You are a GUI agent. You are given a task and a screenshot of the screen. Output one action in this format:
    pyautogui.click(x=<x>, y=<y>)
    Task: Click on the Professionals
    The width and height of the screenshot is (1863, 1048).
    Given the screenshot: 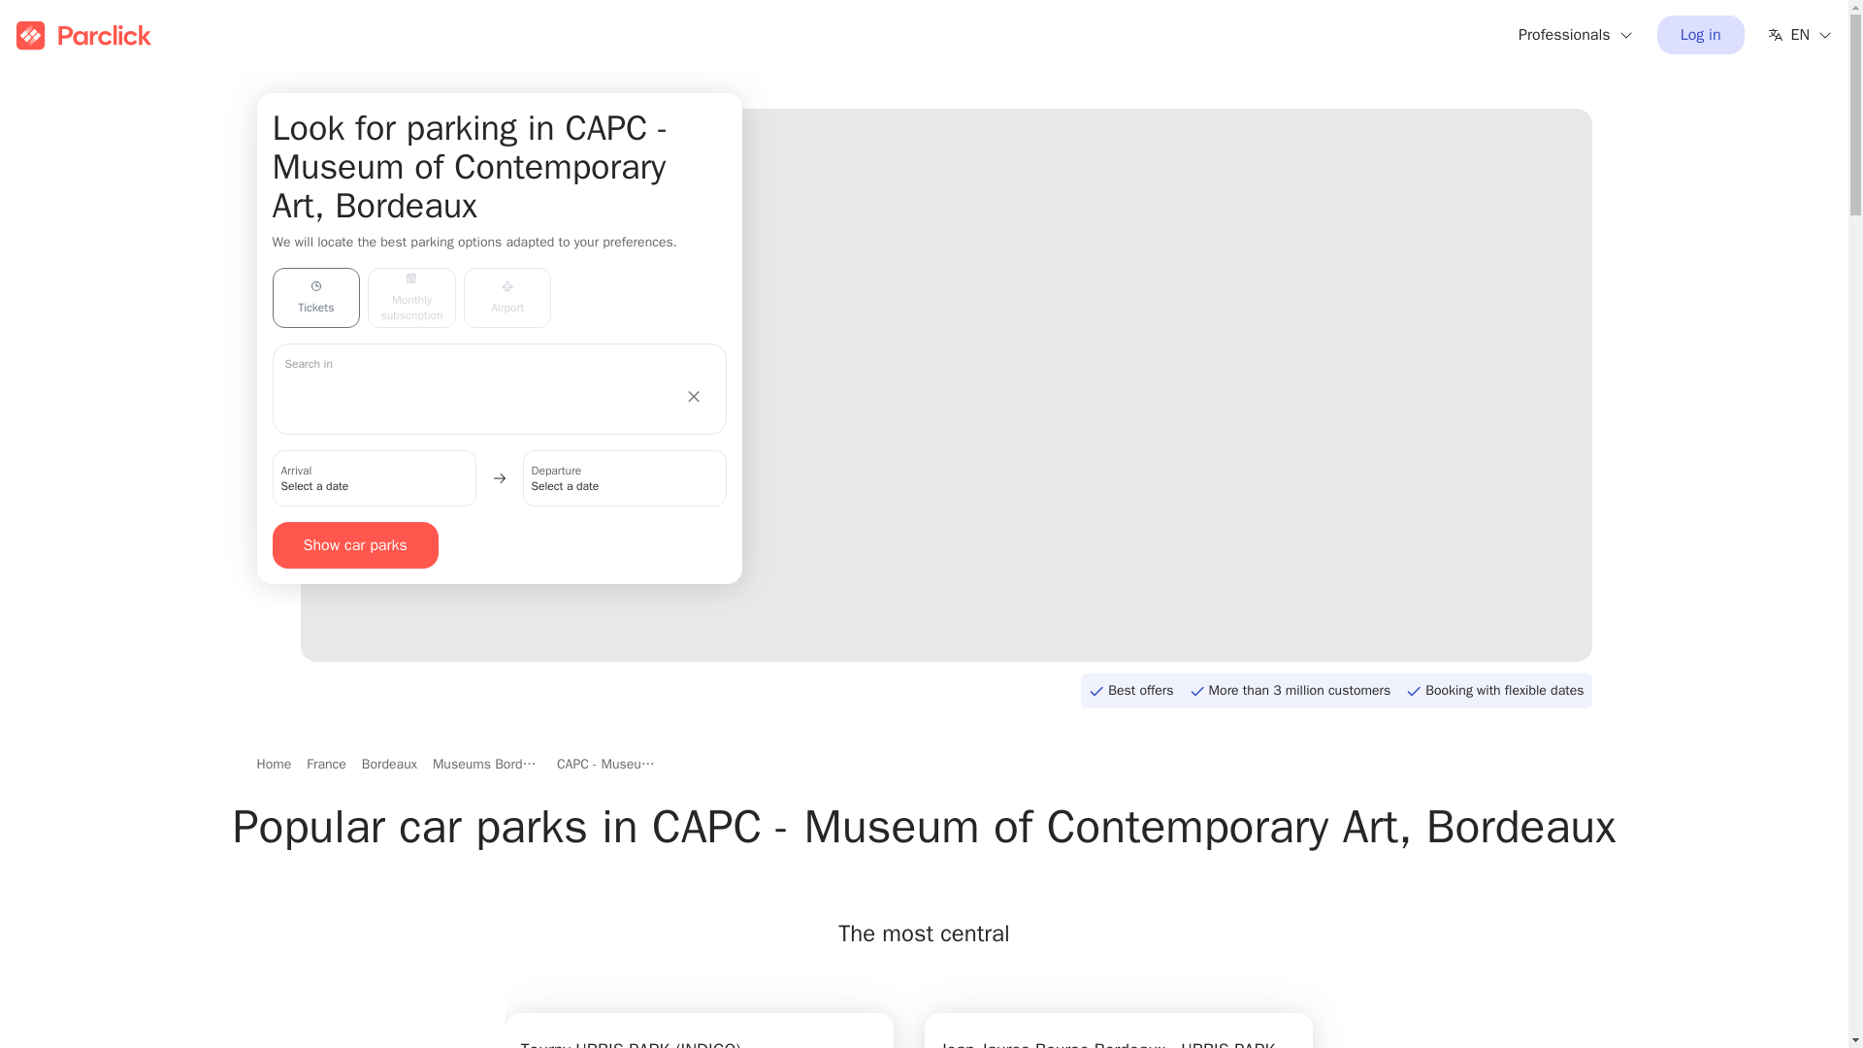 What is the action you would take?
    pyautogui.click(x=1576, y=34)
    